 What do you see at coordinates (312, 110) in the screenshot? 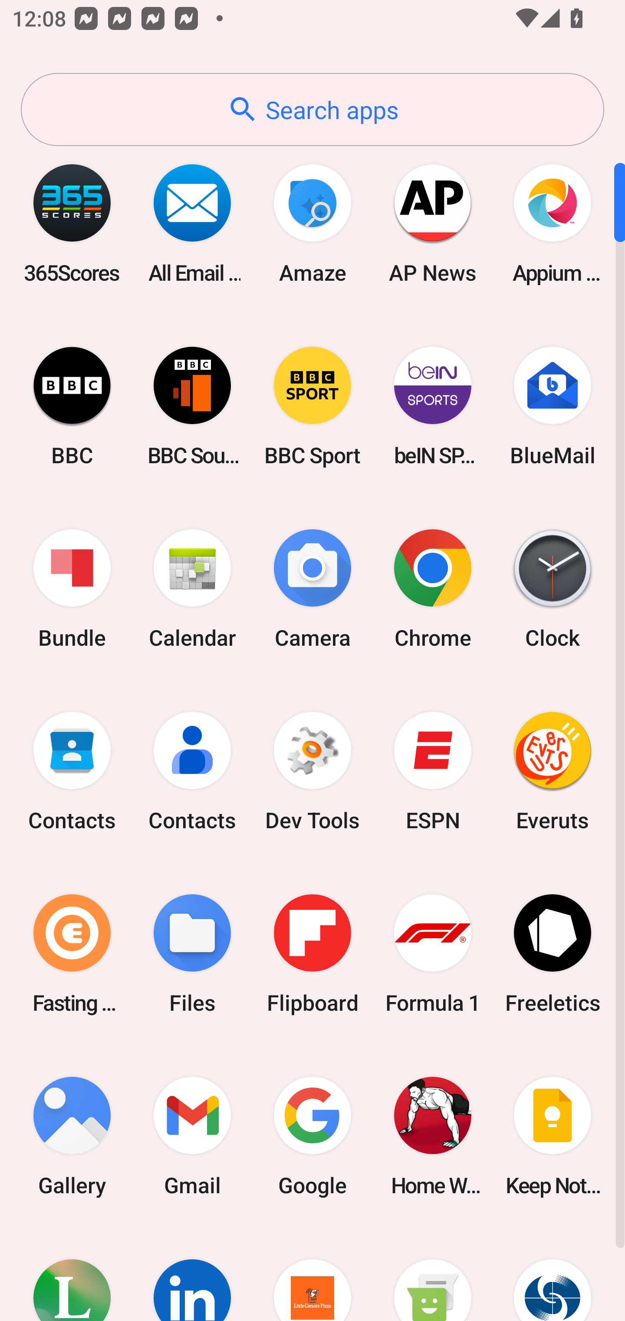
I see `  Search apps` at bounding box center [312, 110].